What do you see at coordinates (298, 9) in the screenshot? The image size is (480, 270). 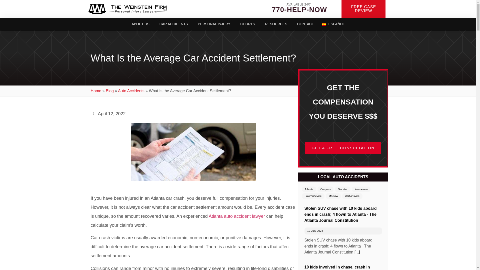 I see `770-HELP-NOW` at bounding box center [298, 9].